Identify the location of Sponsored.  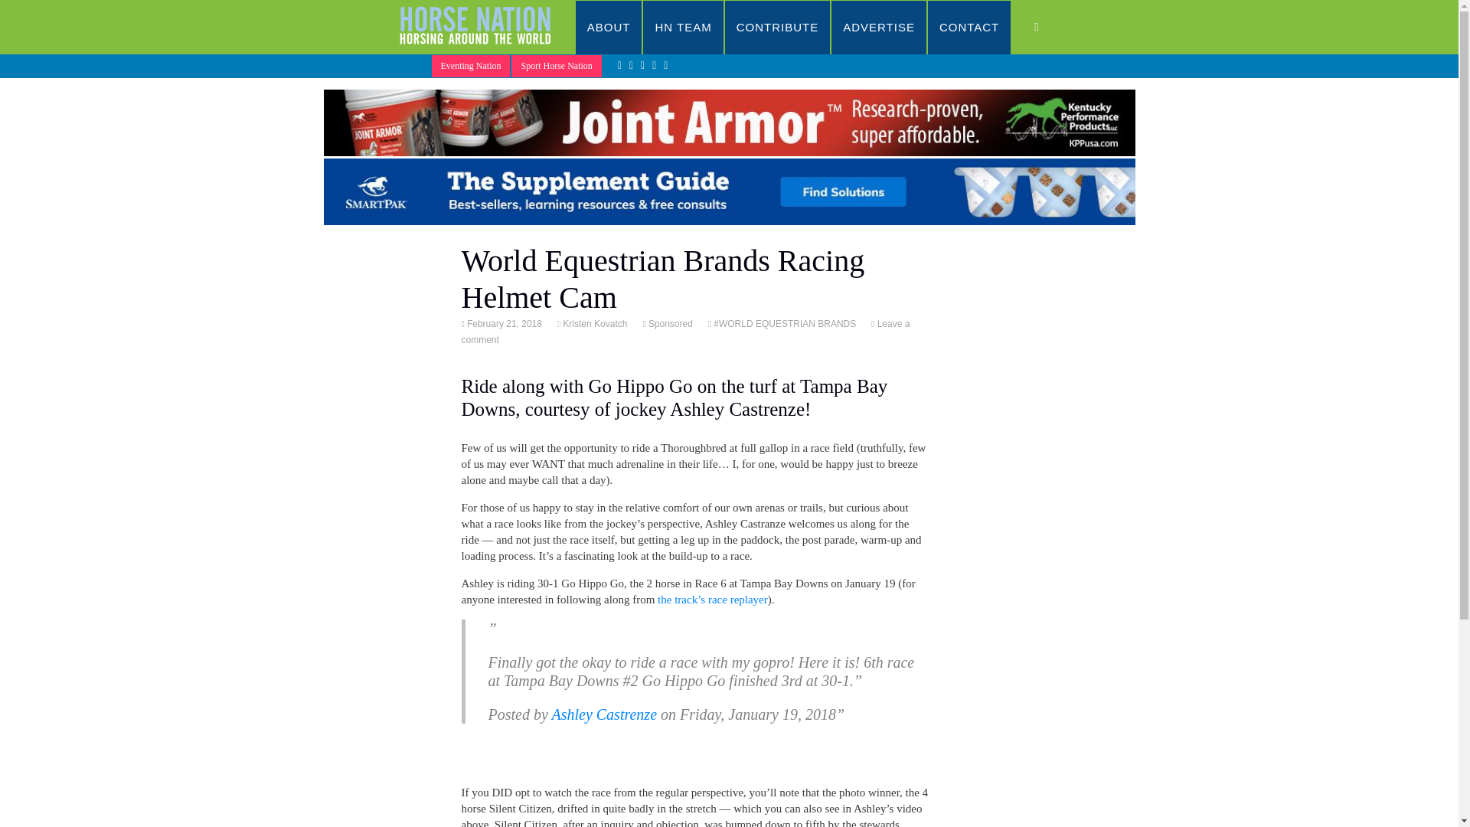
(669, 323).